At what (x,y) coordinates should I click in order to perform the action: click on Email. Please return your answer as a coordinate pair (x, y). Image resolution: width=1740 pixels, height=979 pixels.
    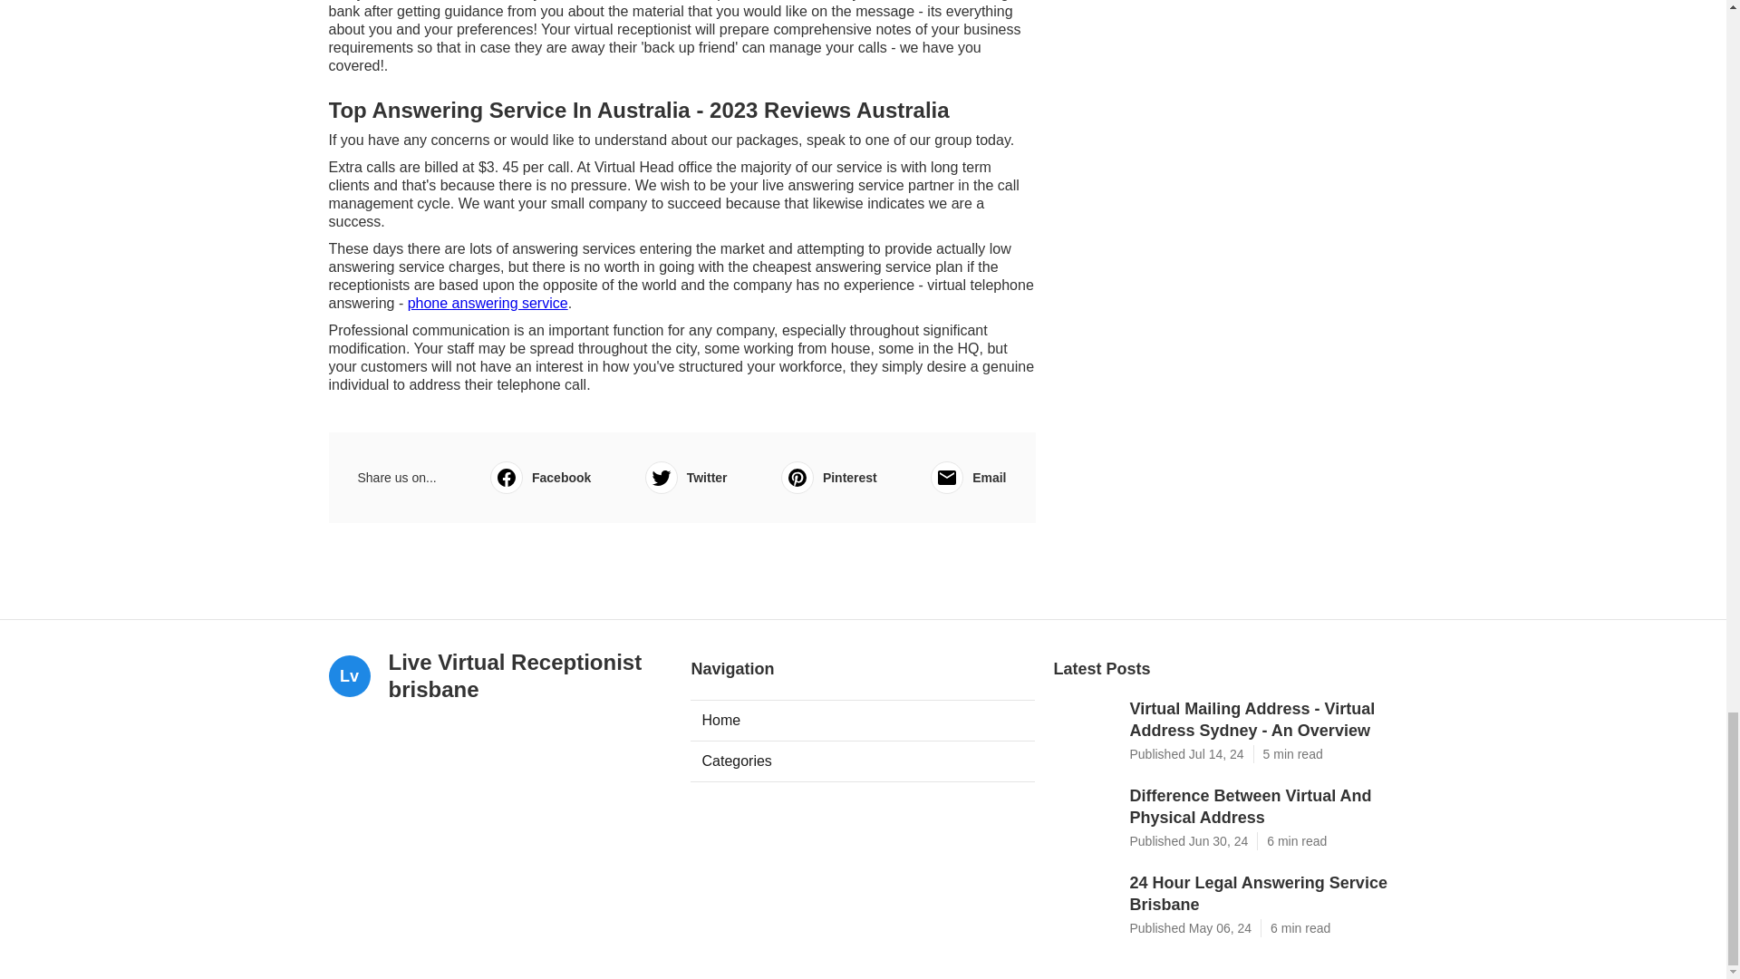
    Looking at the image, I should click on (968, 477).